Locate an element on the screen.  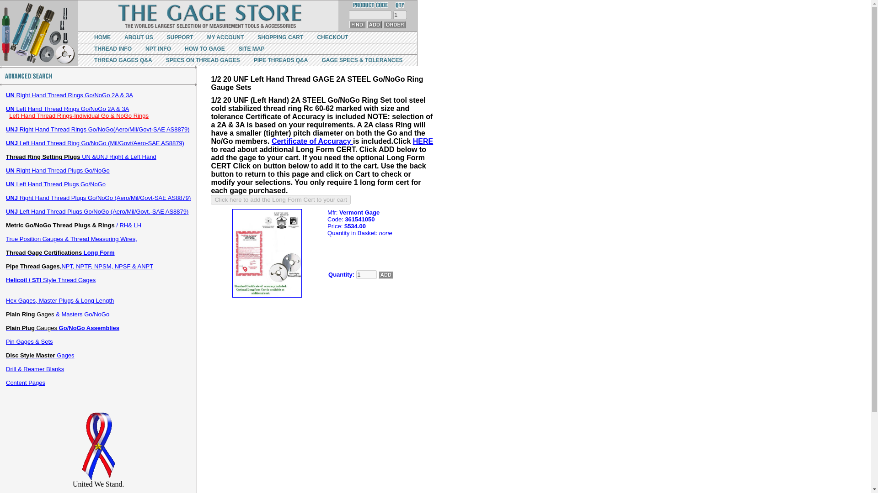
Find is located at coordinates (357, 25).